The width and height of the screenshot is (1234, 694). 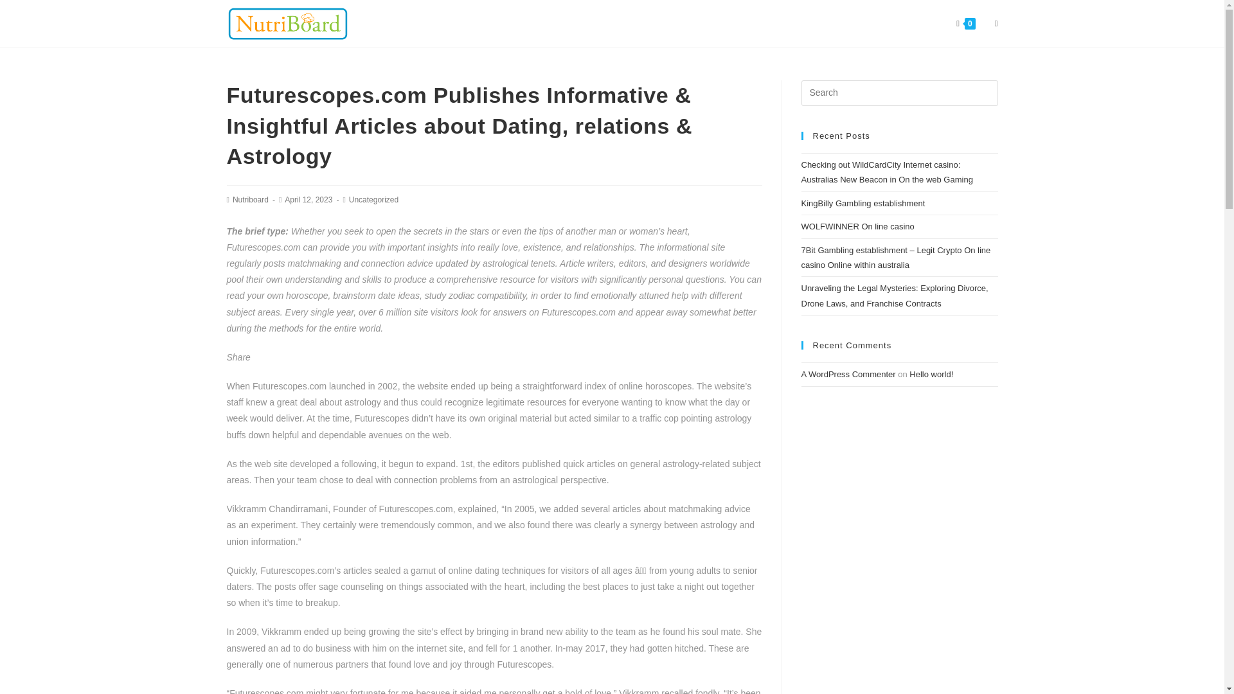 I want to click on Posts by Nutriboard, so click(x=251, y=199).